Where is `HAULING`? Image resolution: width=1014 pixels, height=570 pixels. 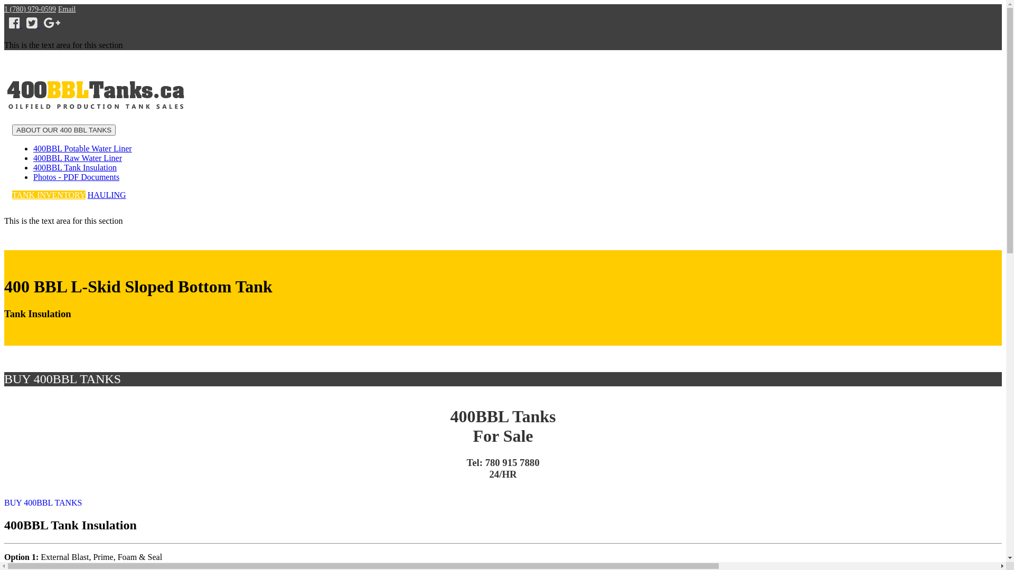
HAULING is located at coordinates (107, 195).